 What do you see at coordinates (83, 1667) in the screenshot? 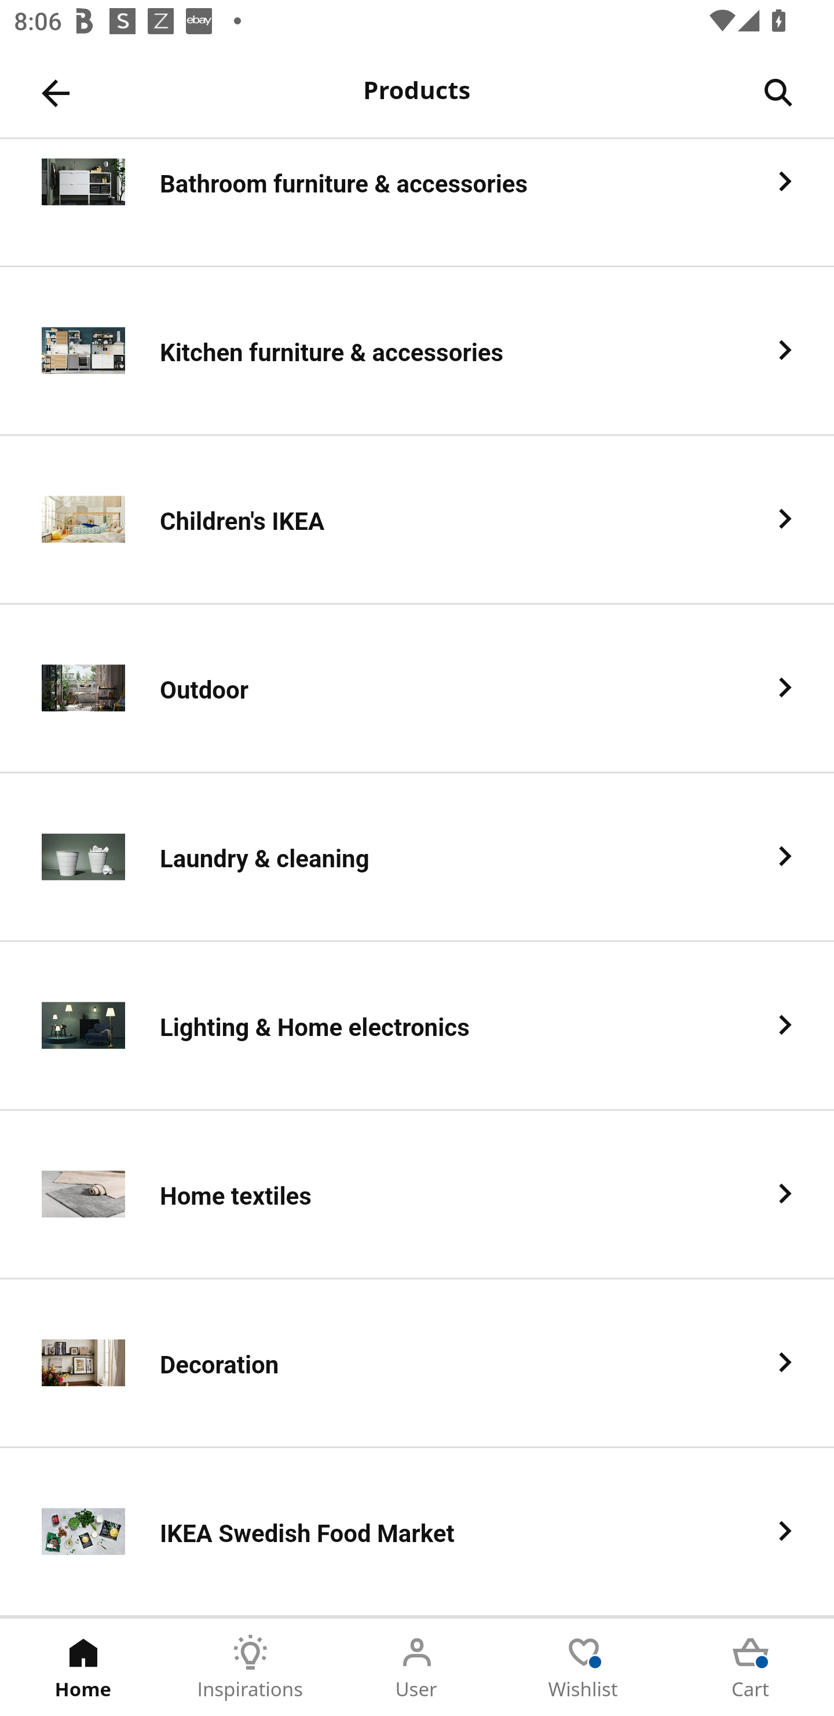
I see `Home
Tab 1 of 5` at bounding box center [83, 1667].